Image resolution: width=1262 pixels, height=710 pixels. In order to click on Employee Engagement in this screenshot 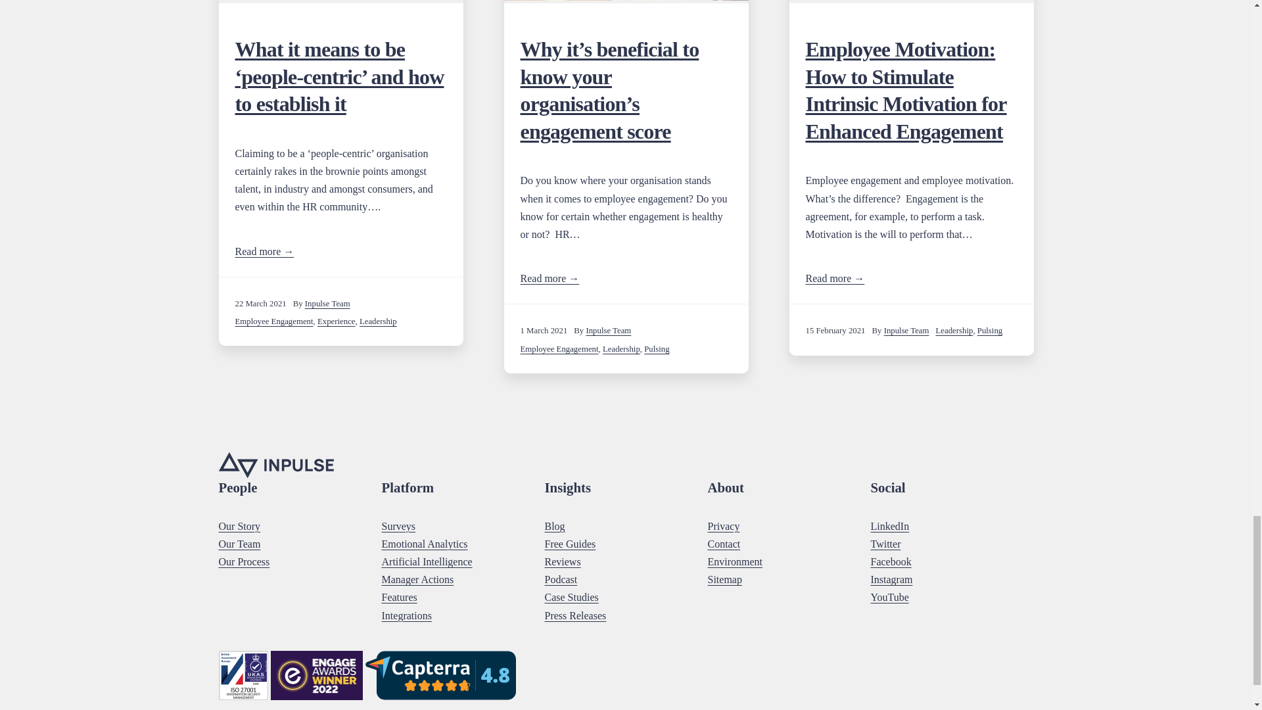, I will do `click(559, 348)`.